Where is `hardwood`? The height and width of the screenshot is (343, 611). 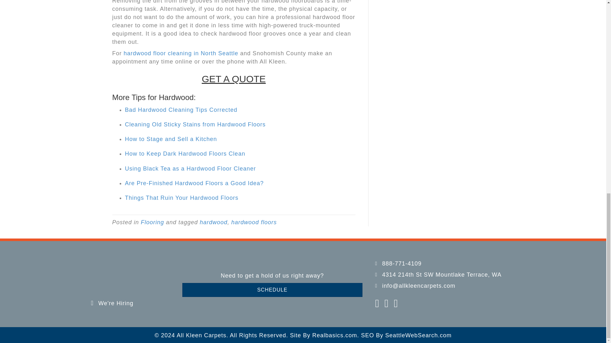 hardwood is located at coordinates (213, 222).